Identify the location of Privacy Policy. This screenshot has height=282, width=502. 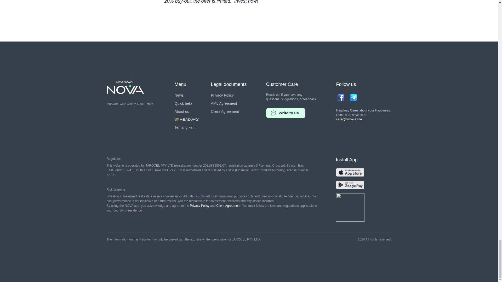
(199, 205).